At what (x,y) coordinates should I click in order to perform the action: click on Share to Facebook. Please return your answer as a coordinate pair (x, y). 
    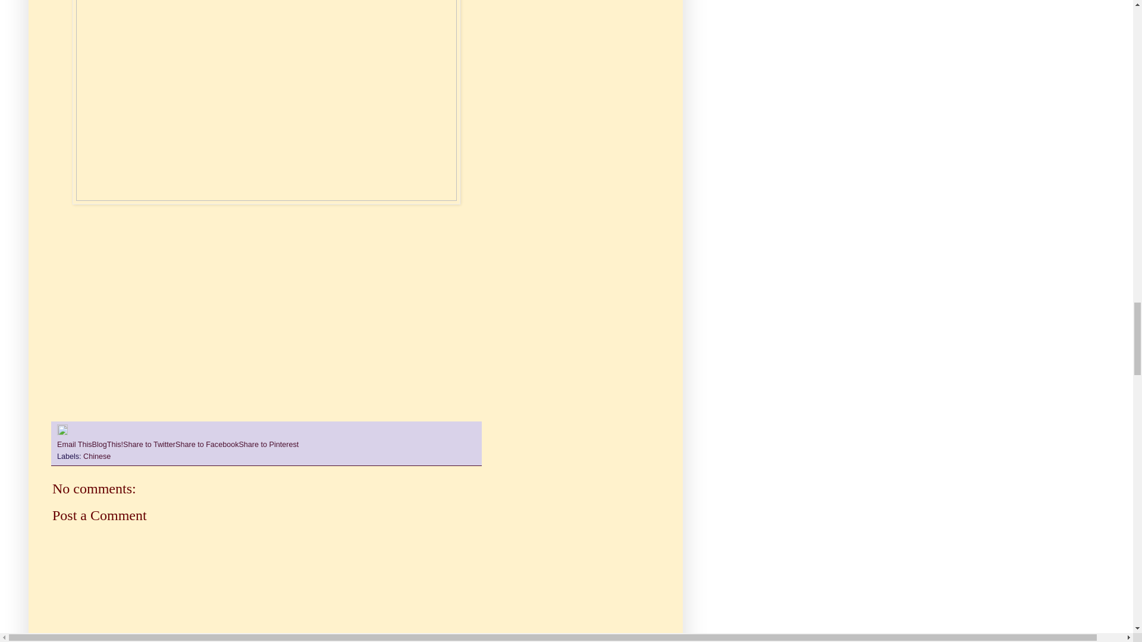
    Looking at the image, I should click on (207, 444).